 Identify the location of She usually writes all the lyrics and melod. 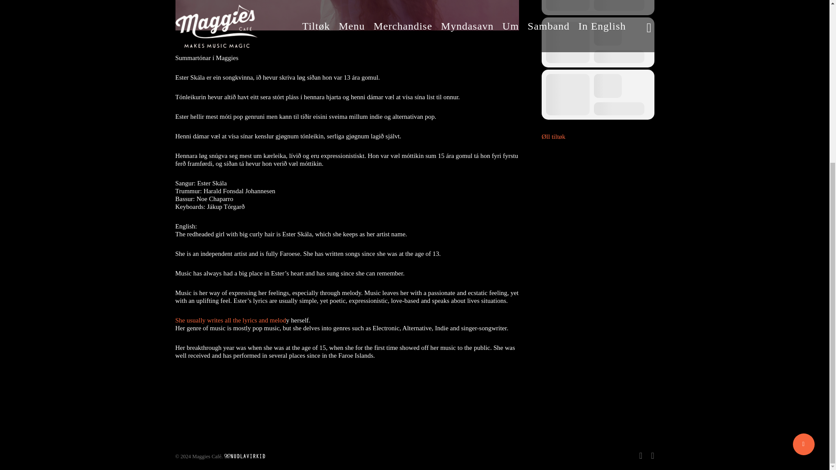
(230, 320).